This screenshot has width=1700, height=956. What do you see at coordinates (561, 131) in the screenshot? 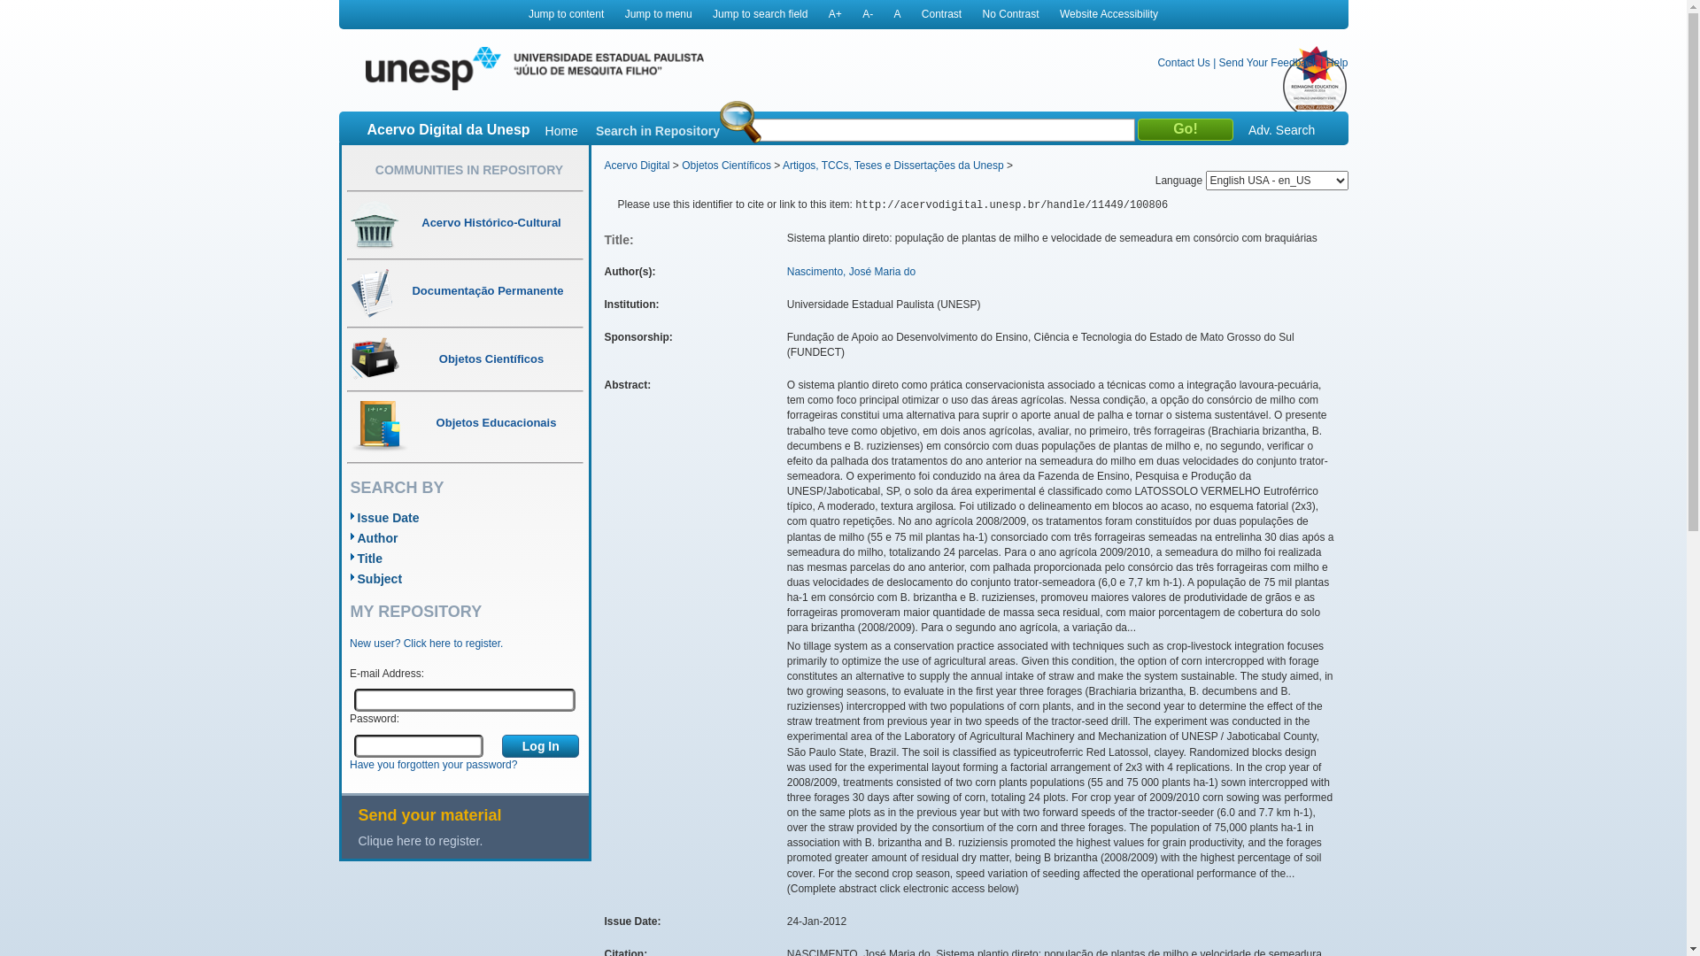
I see `Home` at bounding box center [561, 131].